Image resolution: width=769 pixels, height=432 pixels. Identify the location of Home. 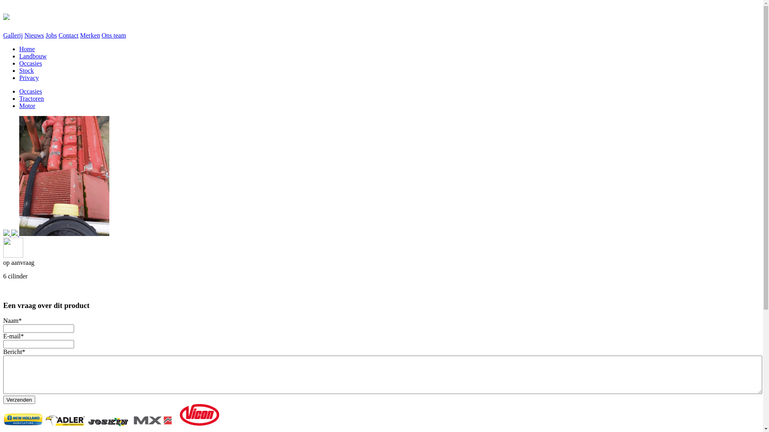
(27, 49).